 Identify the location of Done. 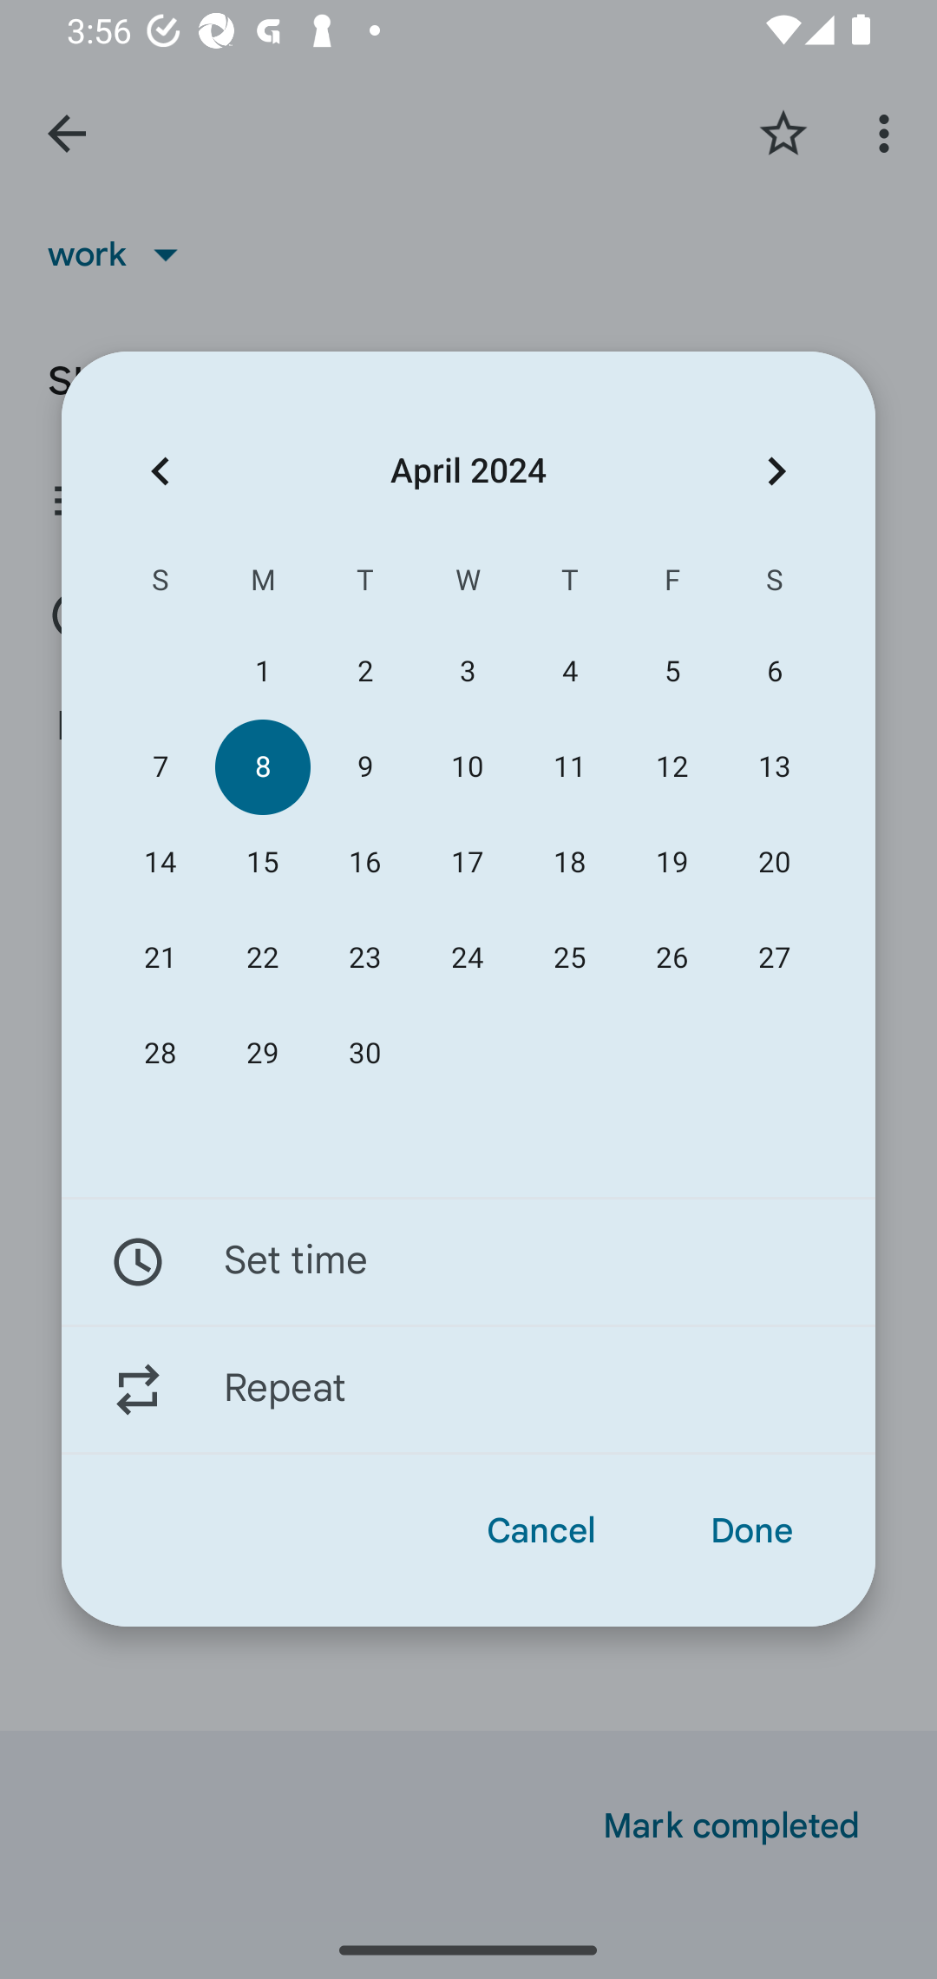
(751, 1531).